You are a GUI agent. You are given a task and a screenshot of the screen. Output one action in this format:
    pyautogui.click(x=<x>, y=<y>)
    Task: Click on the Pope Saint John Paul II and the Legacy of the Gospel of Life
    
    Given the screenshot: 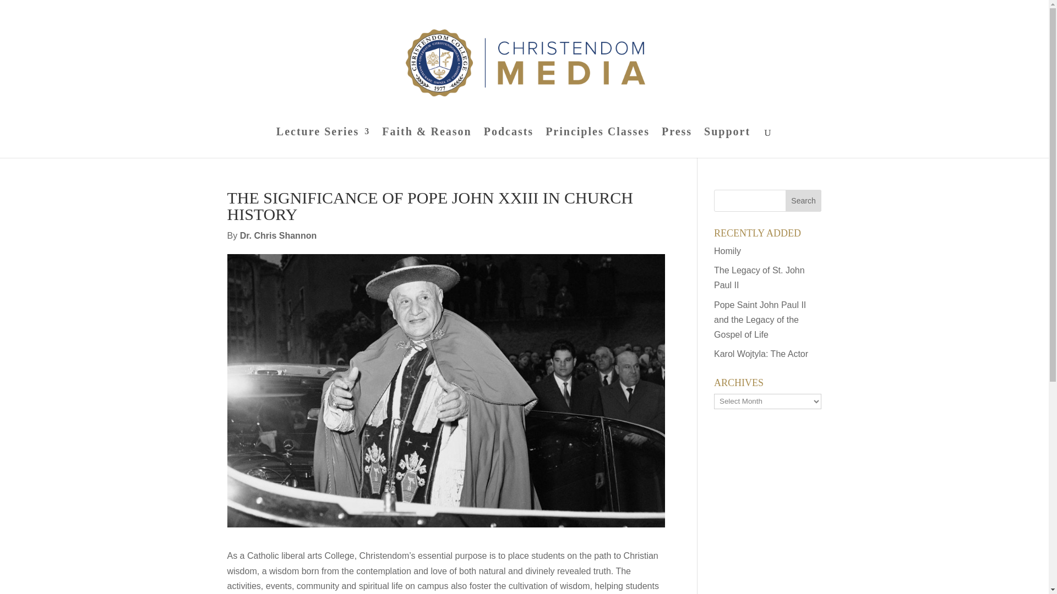 What is the action you would take?
    pyautogui.click(x=760, y=320)
    